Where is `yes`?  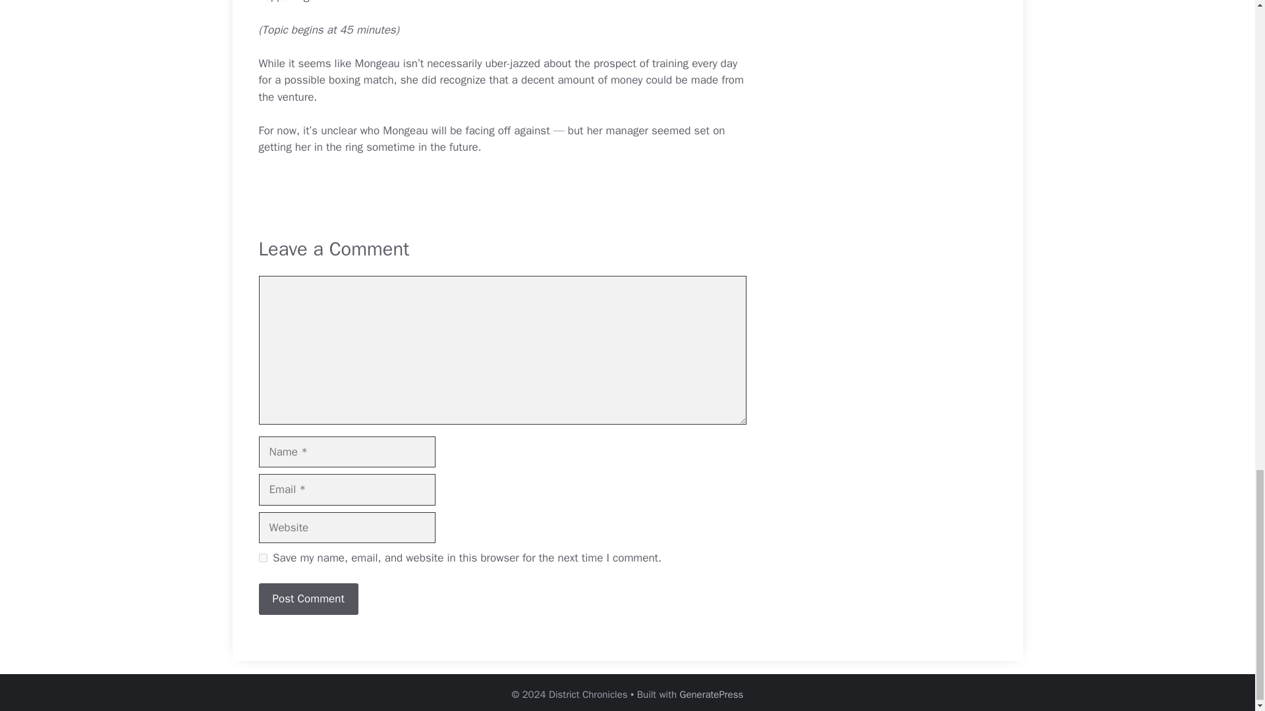
yes is located at coordinates (262, 558).